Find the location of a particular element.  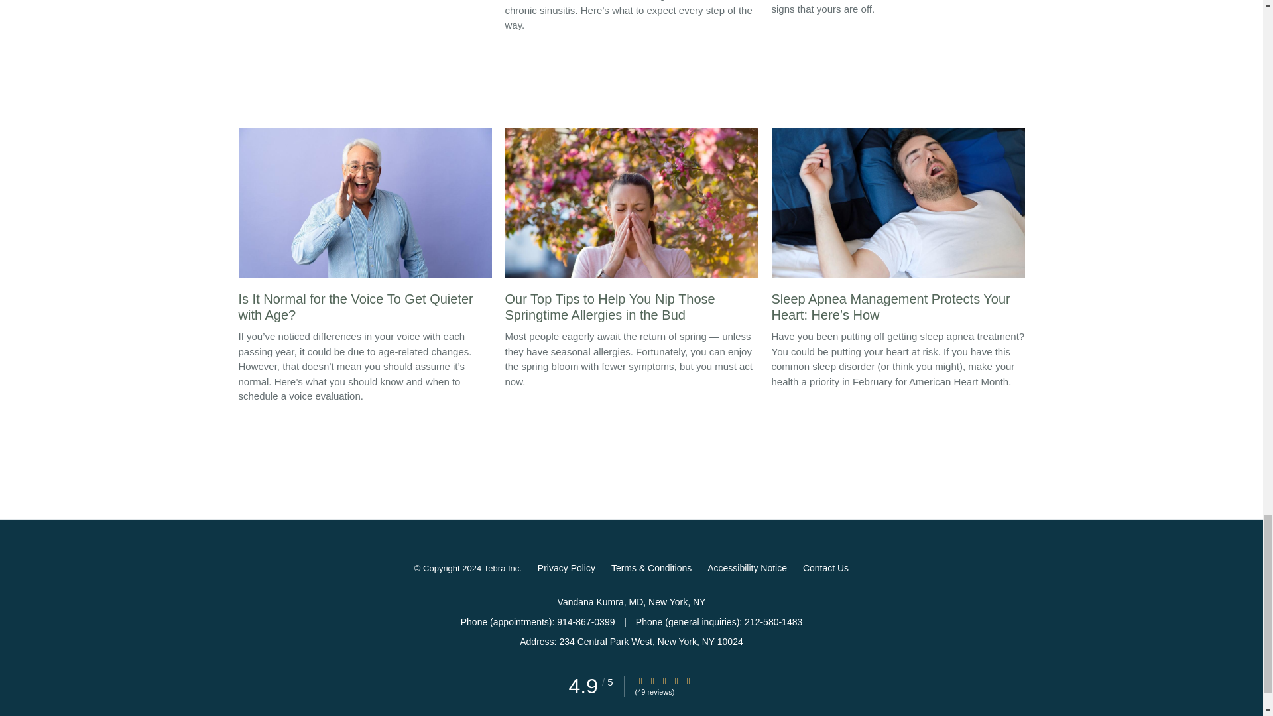

Star Rating is located at coordinates (664, 680).